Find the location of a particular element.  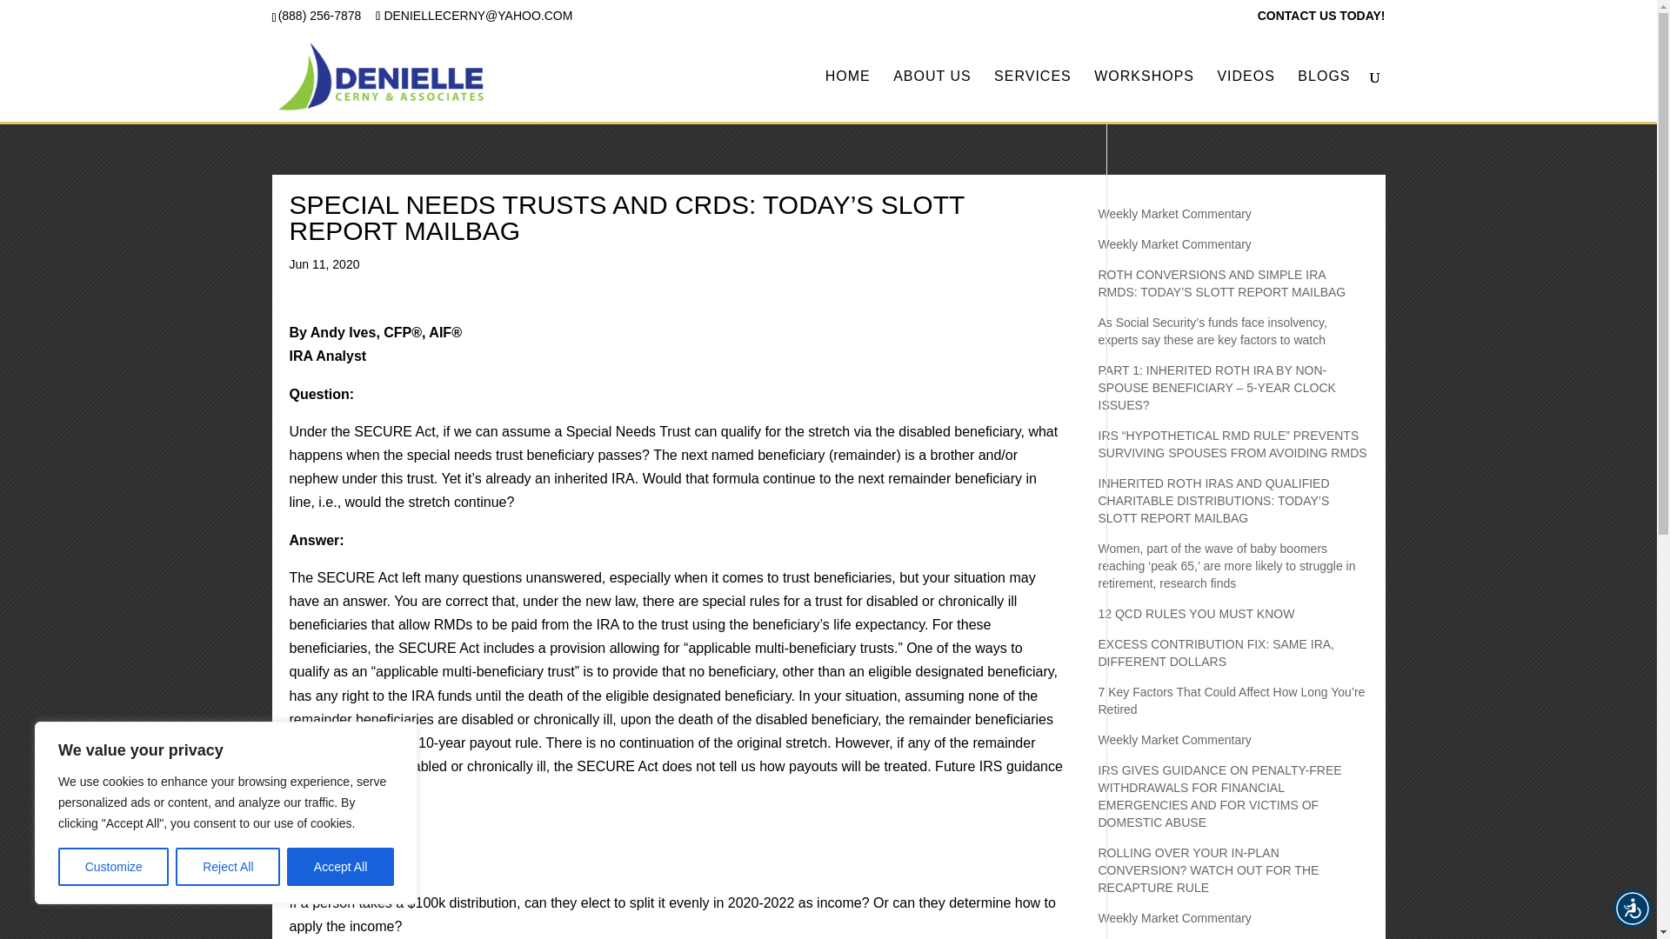

EXCESS CONTRIBUTION FIX: SAME IRA, DIFFERENT DOLLARS is located at coordinates (1214, 652).